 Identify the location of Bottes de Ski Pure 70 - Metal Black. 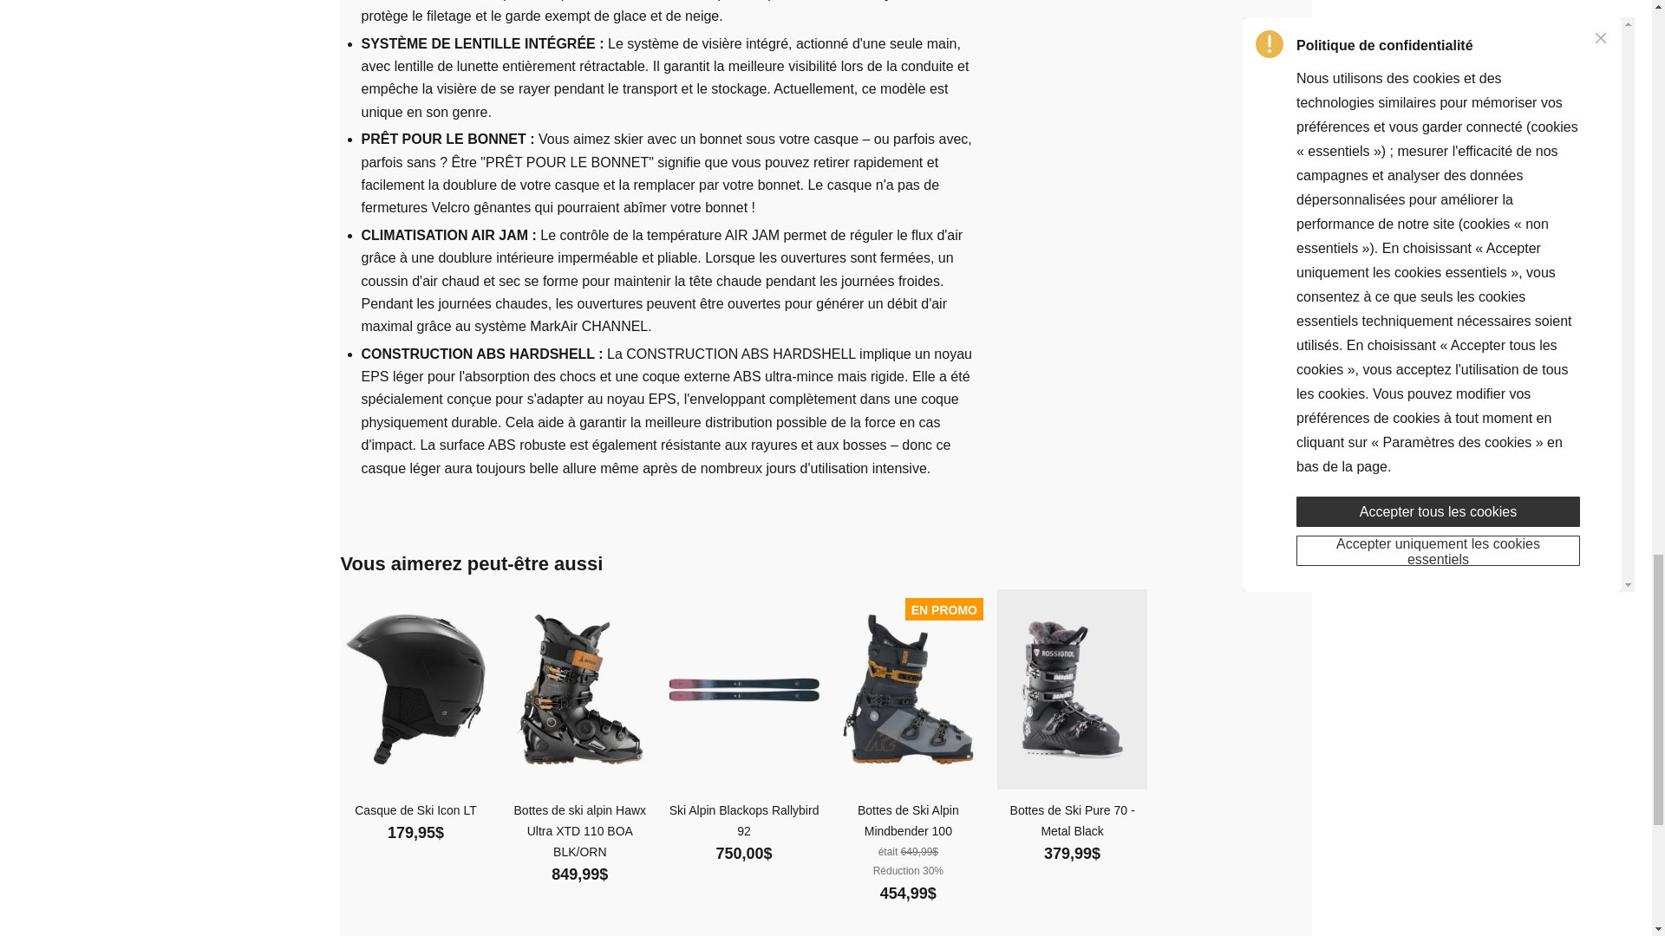
(1072, 689).